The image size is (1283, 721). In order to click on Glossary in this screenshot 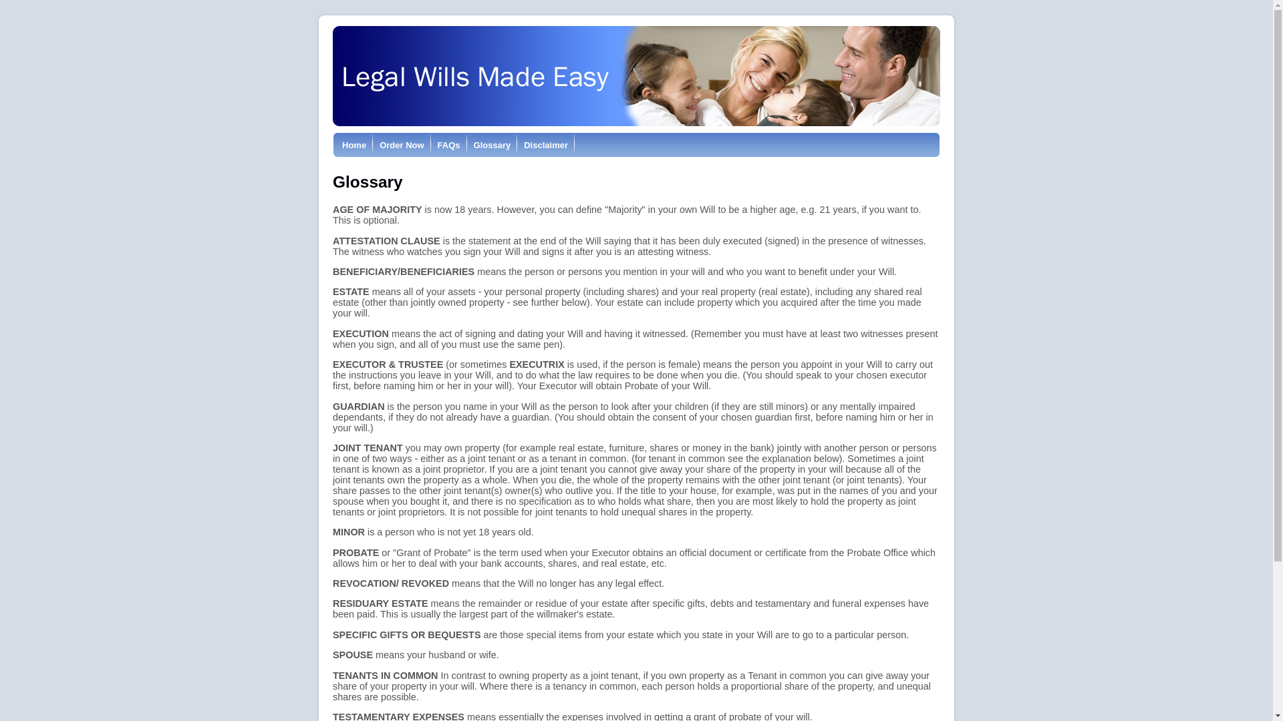, I will do `click(492, 146)`.